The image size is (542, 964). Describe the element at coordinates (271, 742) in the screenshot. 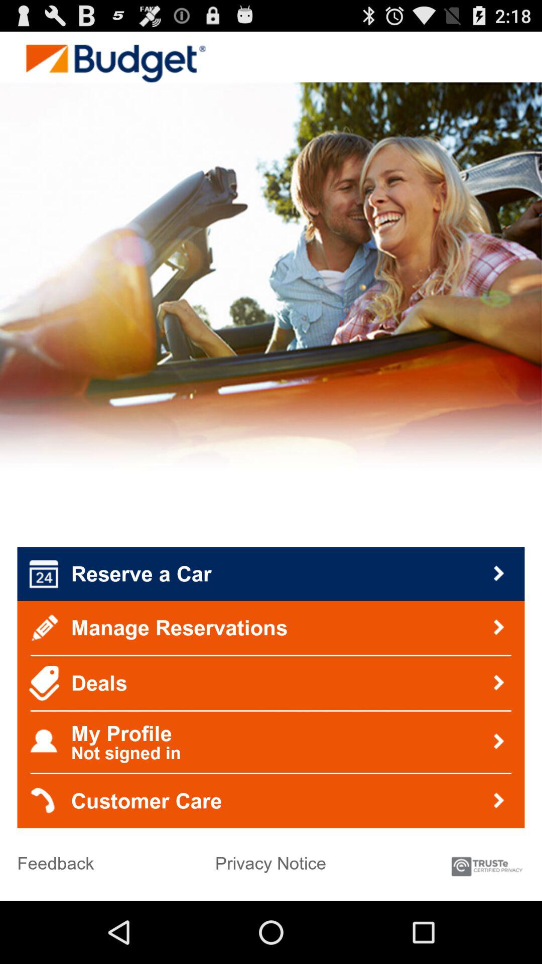

I see `scroll until my profile not` at that location.